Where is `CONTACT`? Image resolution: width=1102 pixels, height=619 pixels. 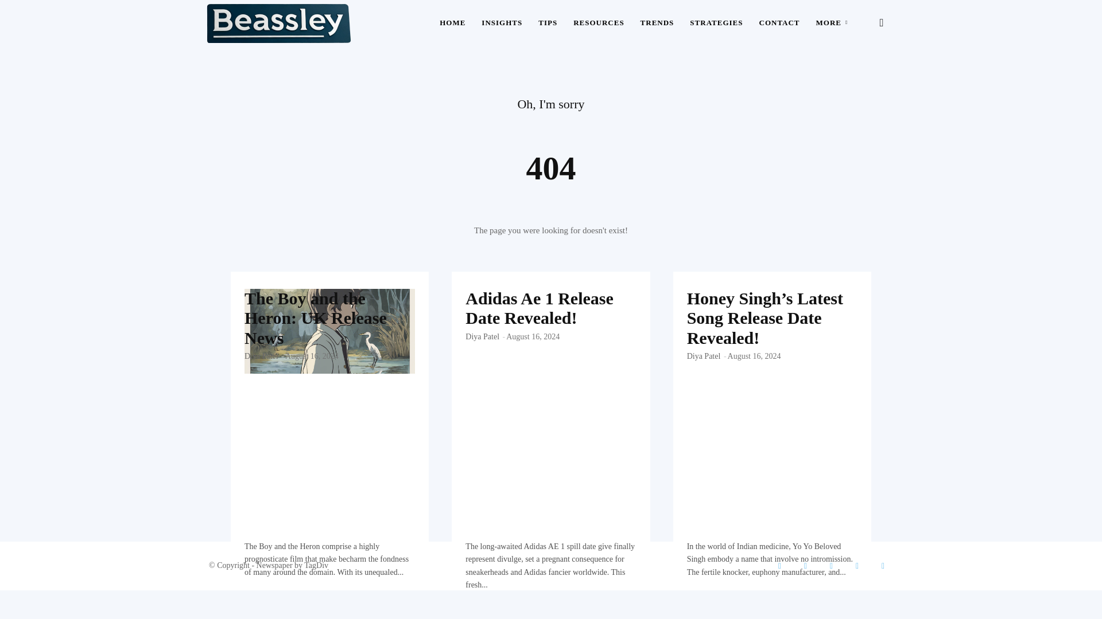
CONTACT is located at coordinates (779, 23).